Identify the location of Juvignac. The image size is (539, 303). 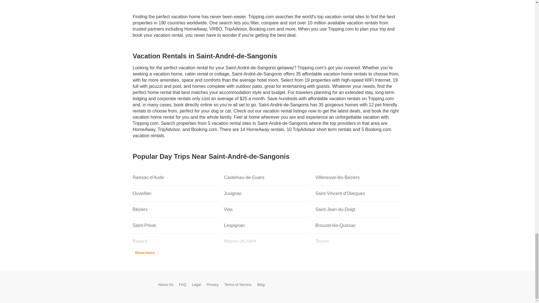
(267, 194).